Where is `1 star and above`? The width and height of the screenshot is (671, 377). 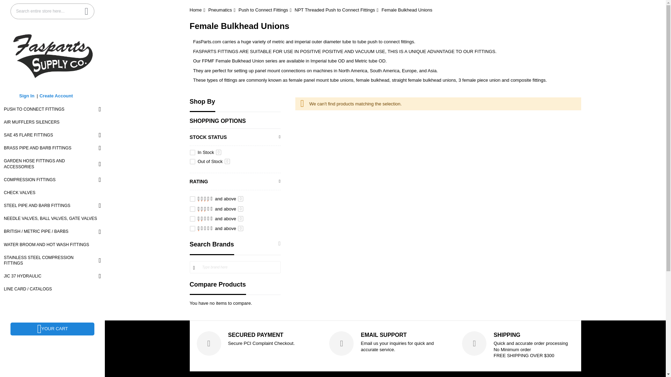 1 star and above is located at coordinates (221, 228).